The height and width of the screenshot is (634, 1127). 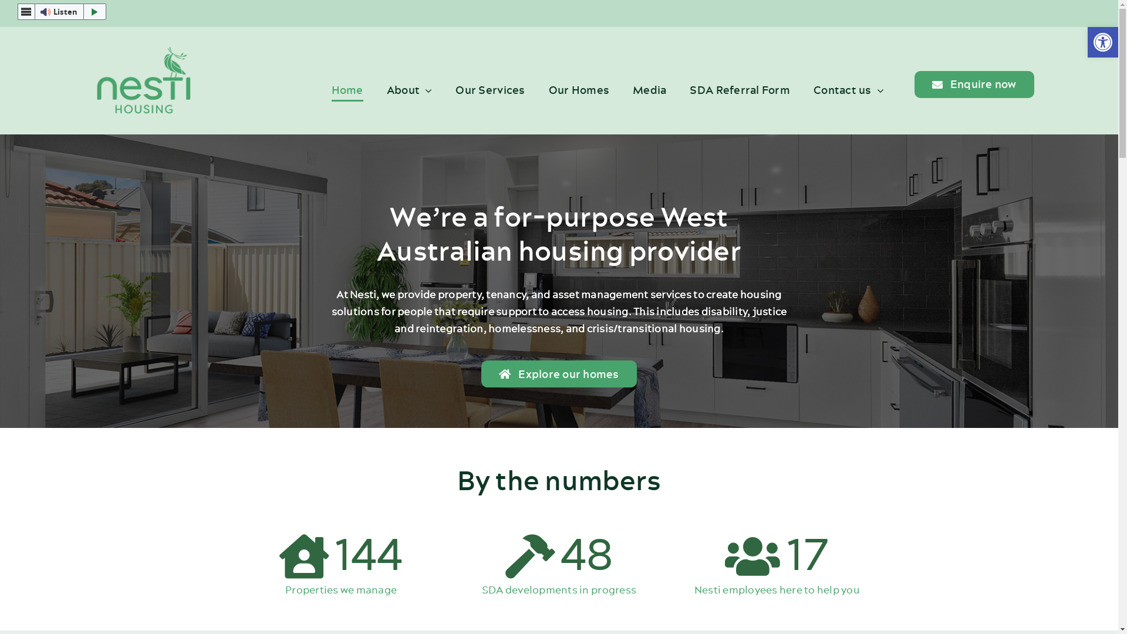 What do you see at coordinates (974, 85) in the screenshot?
I see `Enquire now` at bounding box center [974, 85].